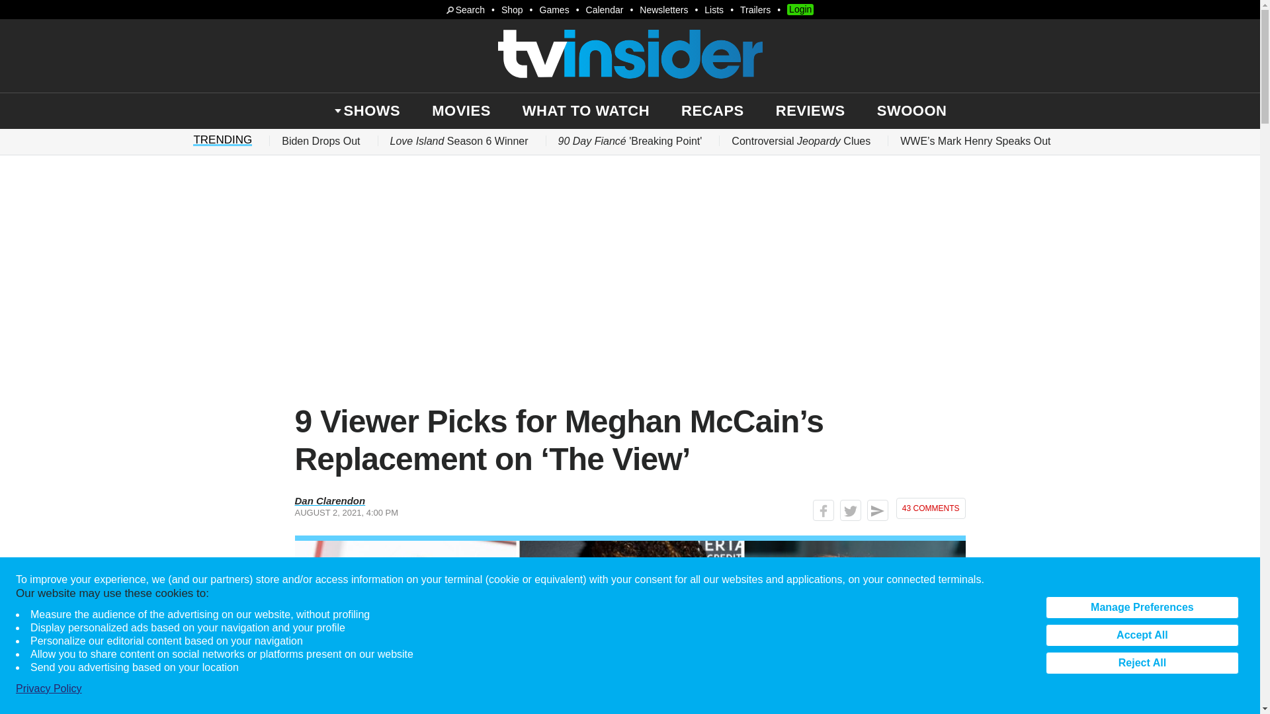 This screenshot has width=1270, height=714. Describe the element at coordinates (512, 9) in the screenshot. I see `Shop` at that location.